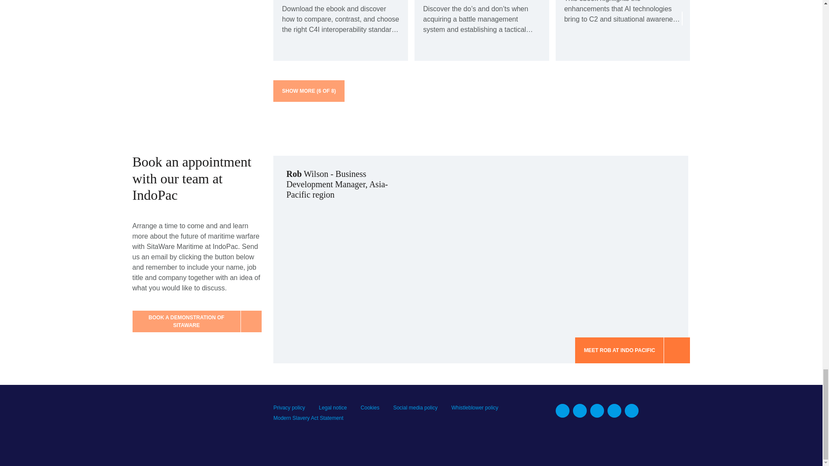 Image resolution: width=829 pixels, height=466 pixels. I want to click on Twitter, so click(597, 411).